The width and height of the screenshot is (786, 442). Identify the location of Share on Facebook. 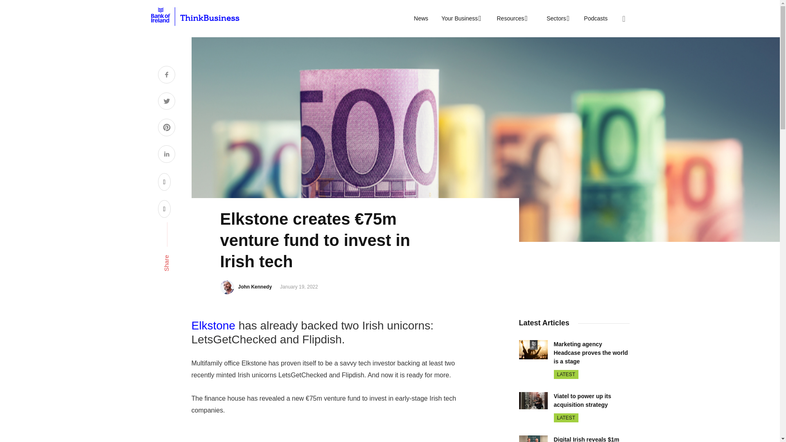
(166, 75).